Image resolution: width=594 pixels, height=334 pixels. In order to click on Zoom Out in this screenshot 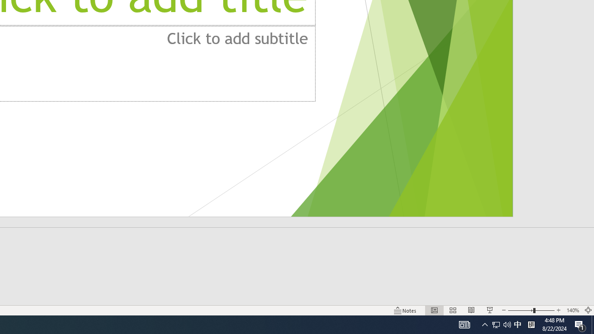, I will do `click(521, 310)`.